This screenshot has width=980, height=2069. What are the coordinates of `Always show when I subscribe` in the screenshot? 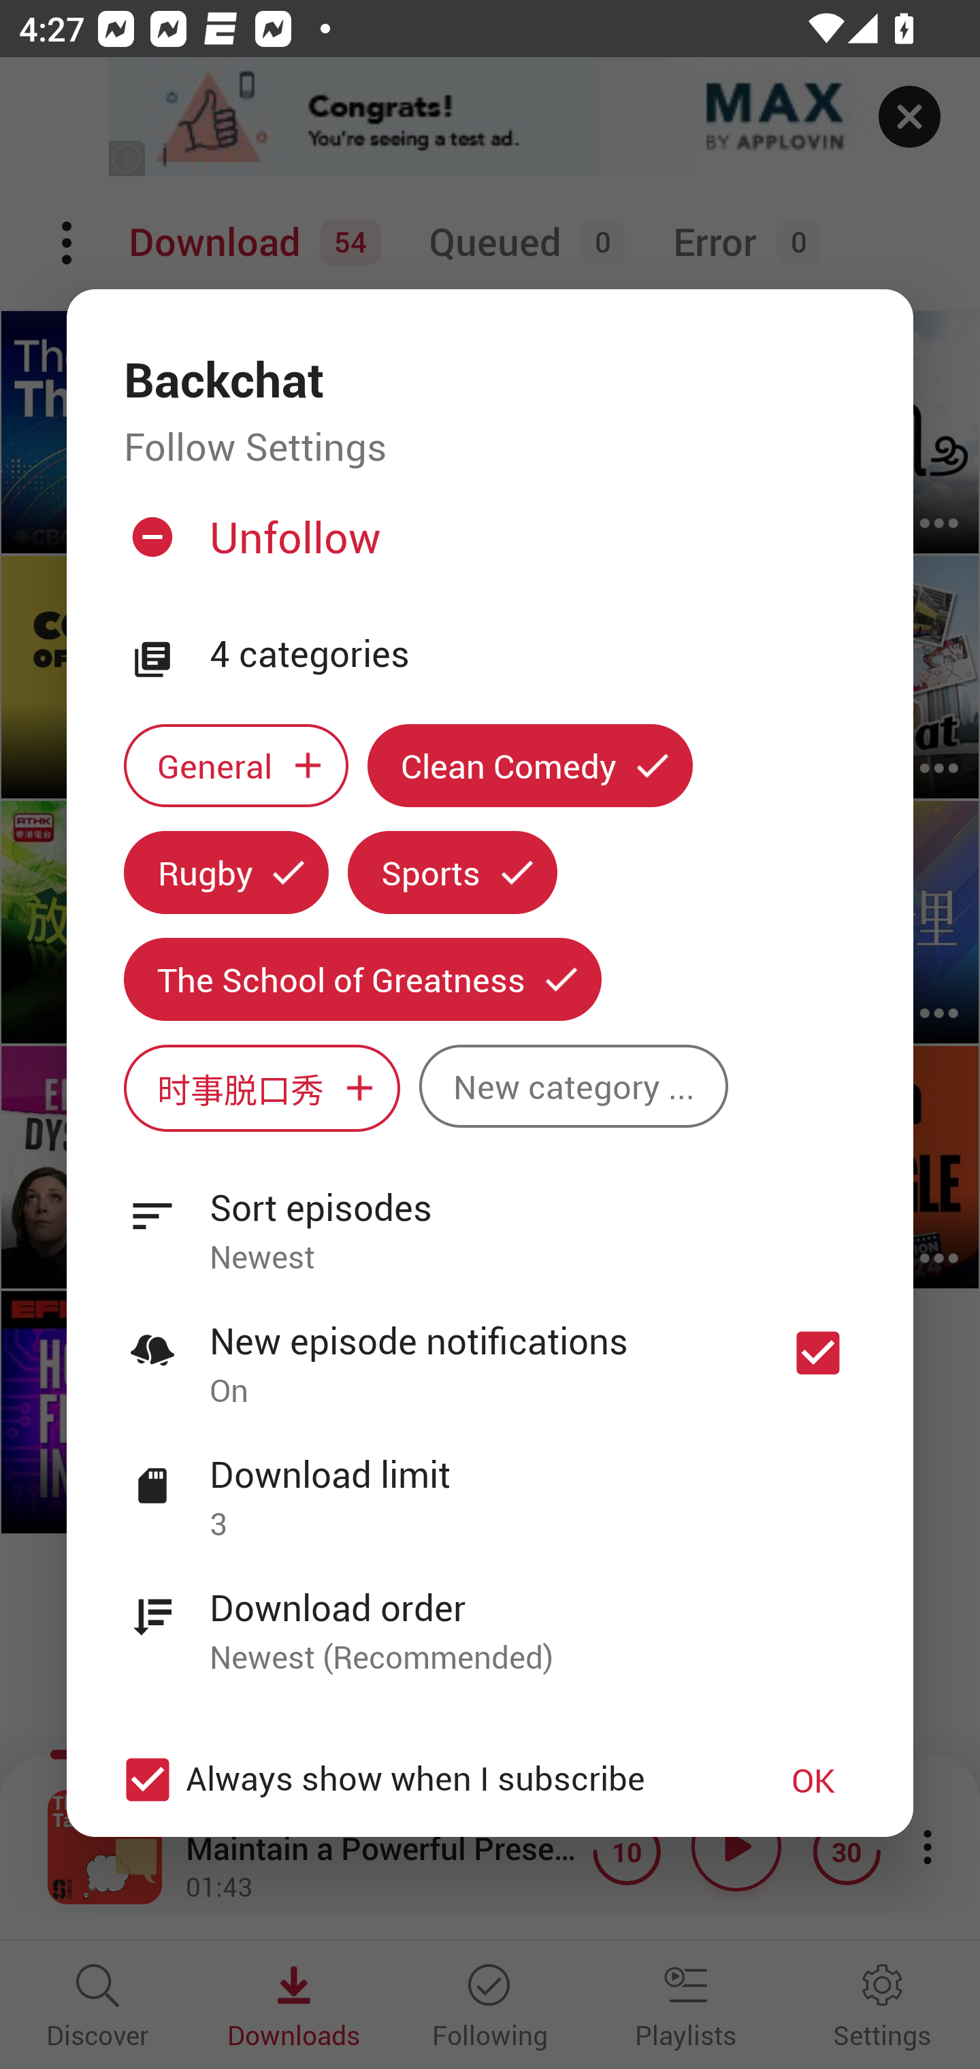 It's located at (423, 1780).